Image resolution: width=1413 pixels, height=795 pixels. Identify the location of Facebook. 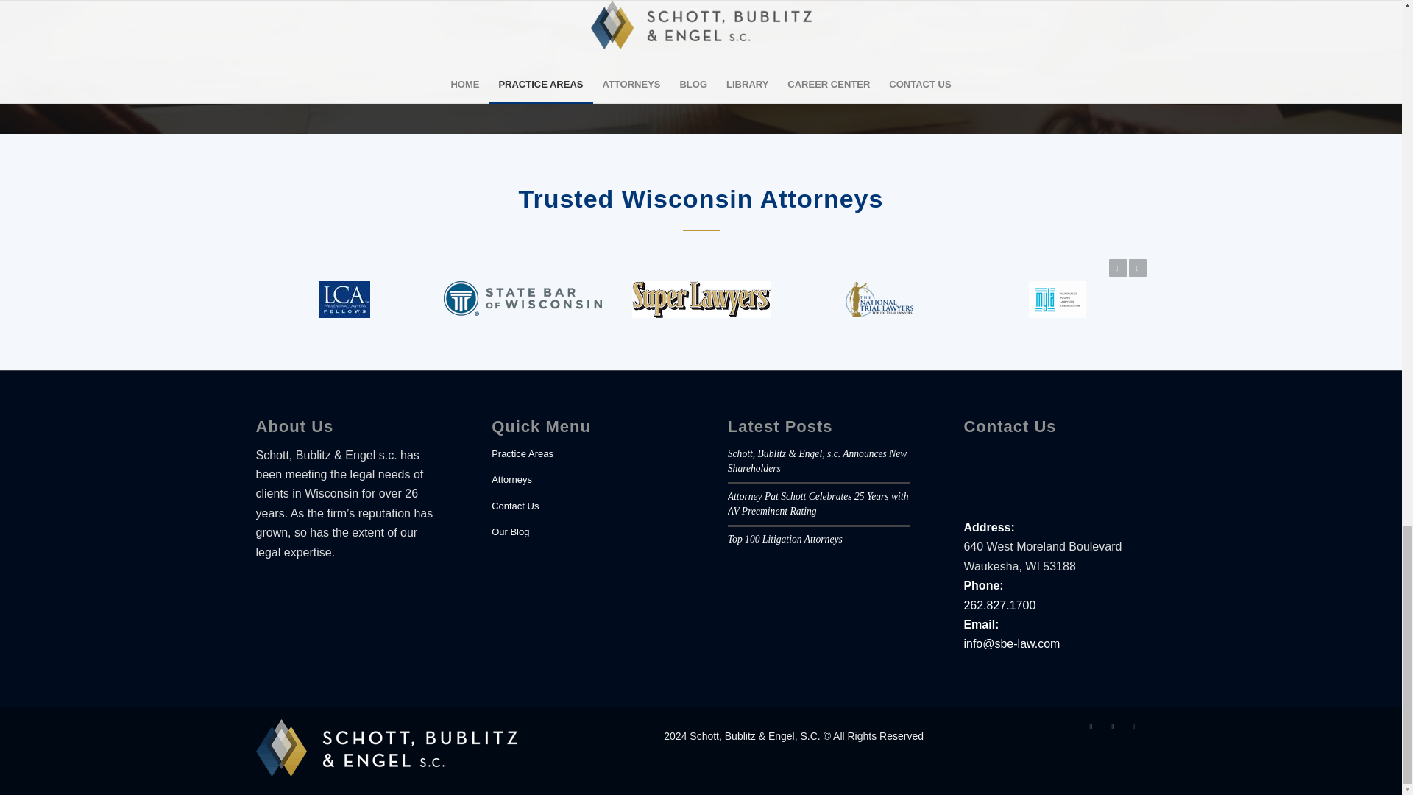
(1091, 727).